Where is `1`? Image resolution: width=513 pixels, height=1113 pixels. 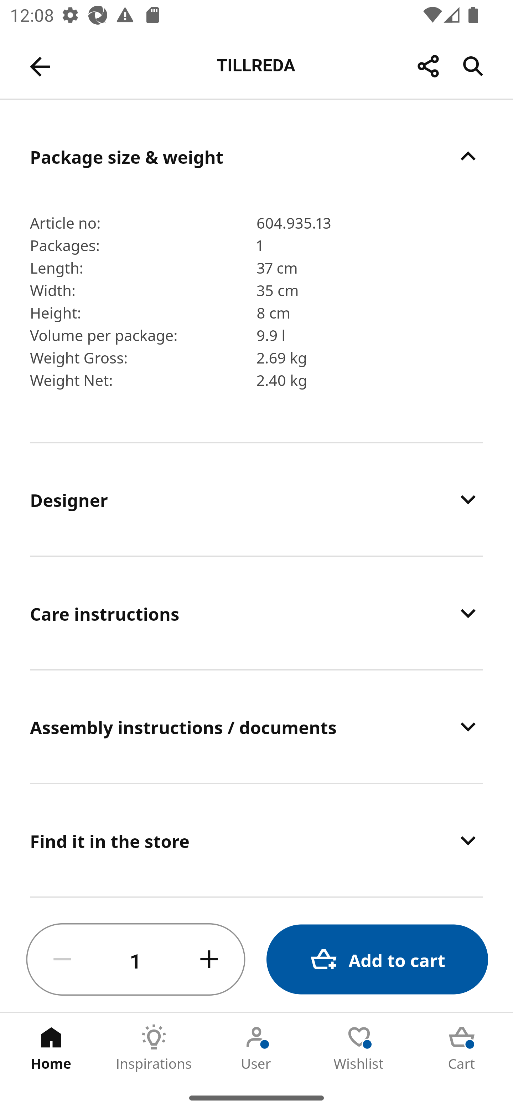
1 is located at coordinates (136, 960).